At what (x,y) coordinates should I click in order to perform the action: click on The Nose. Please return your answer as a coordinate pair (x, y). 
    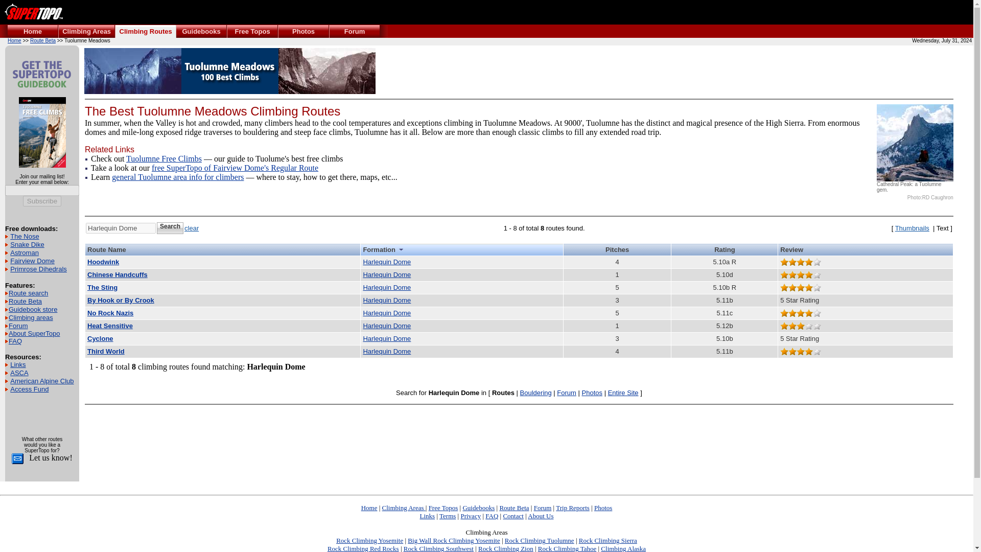
    Looking at the image, I should click on (25, 236).